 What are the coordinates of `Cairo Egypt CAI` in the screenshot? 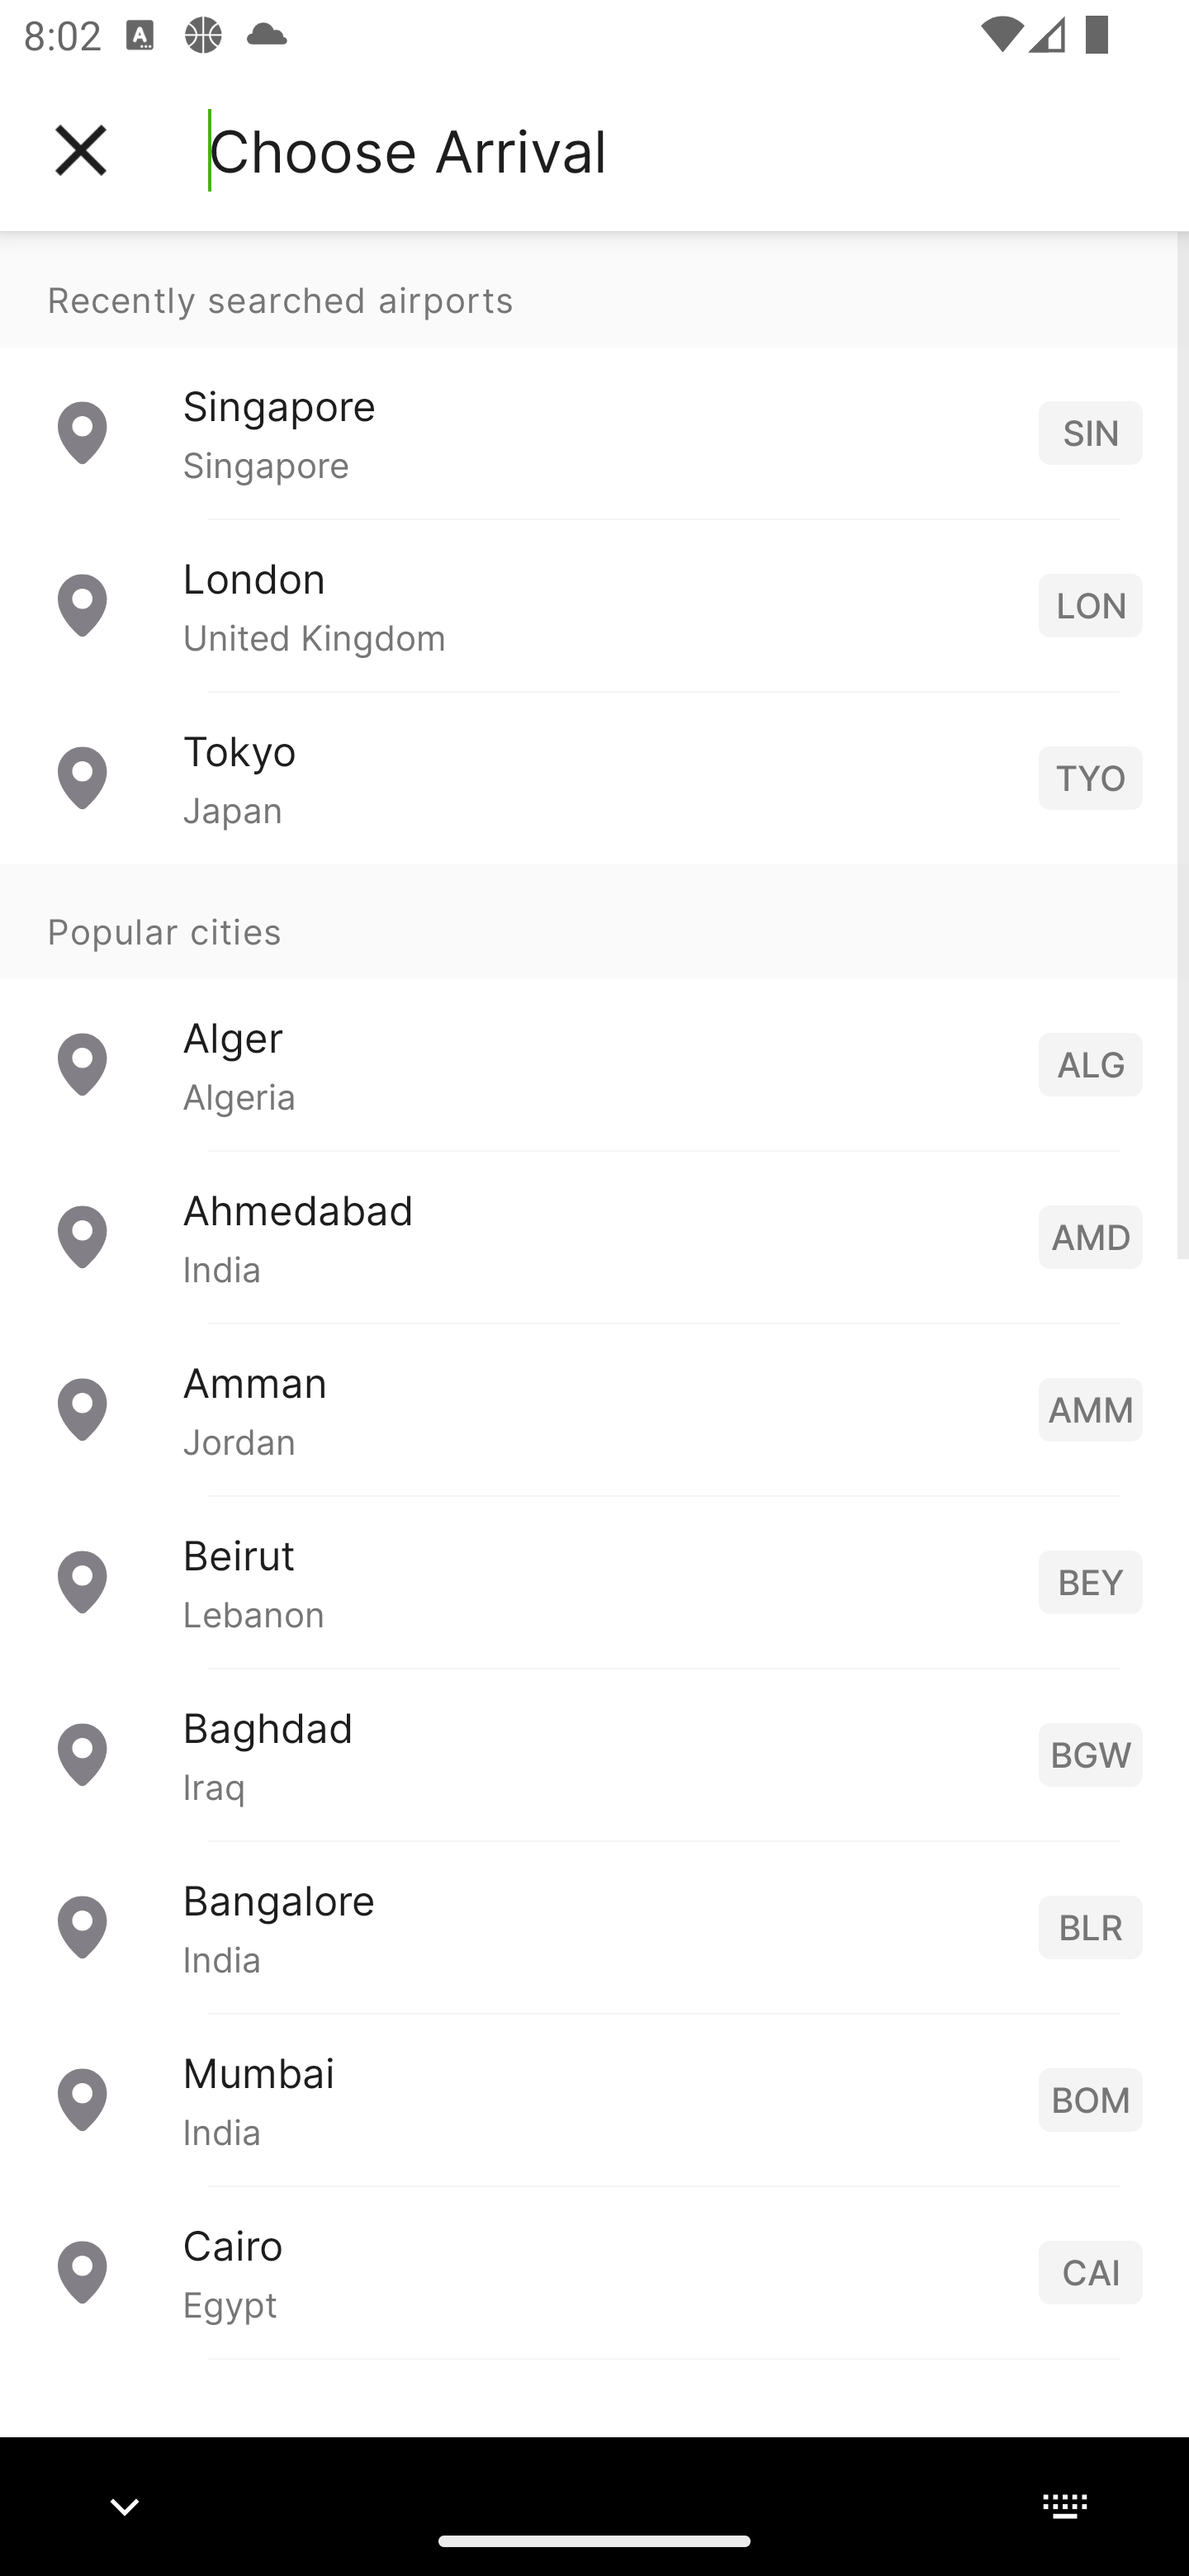 It's located at (594, 2271).